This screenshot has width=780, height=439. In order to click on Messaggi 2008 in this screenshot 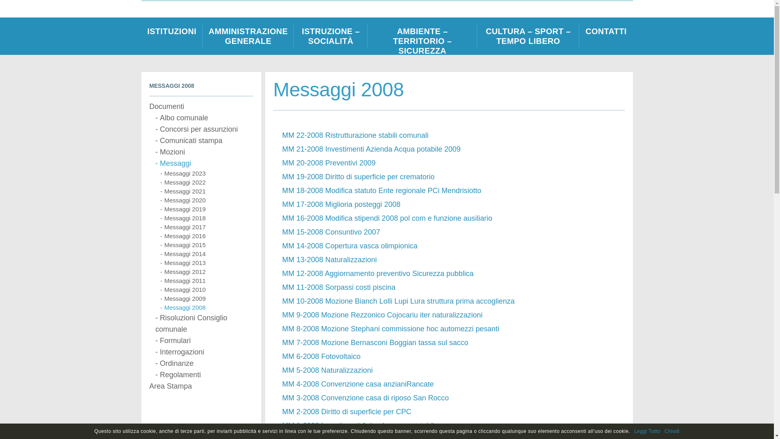, I will do `click(206, 308)`.